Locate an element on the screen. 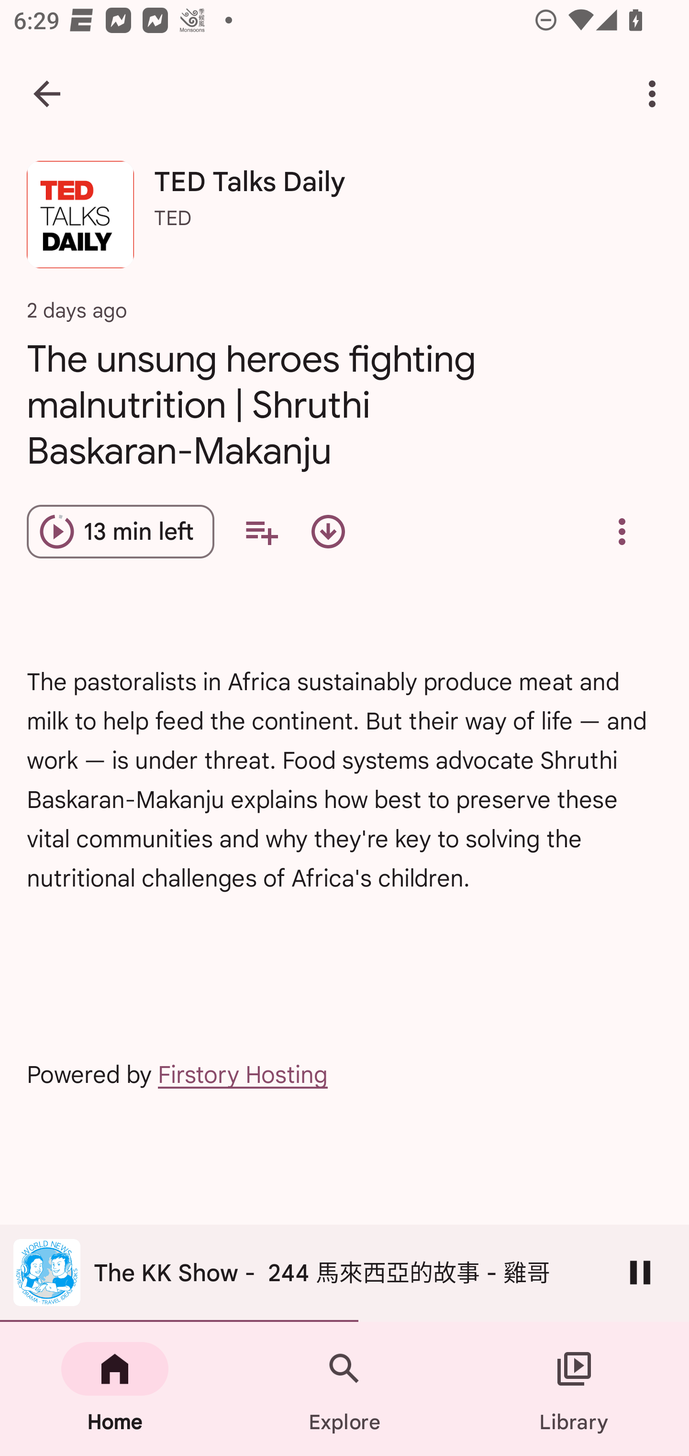 The height and width of the screenshot is (1456, 689). Download episode is located at coordinates (328, 532).